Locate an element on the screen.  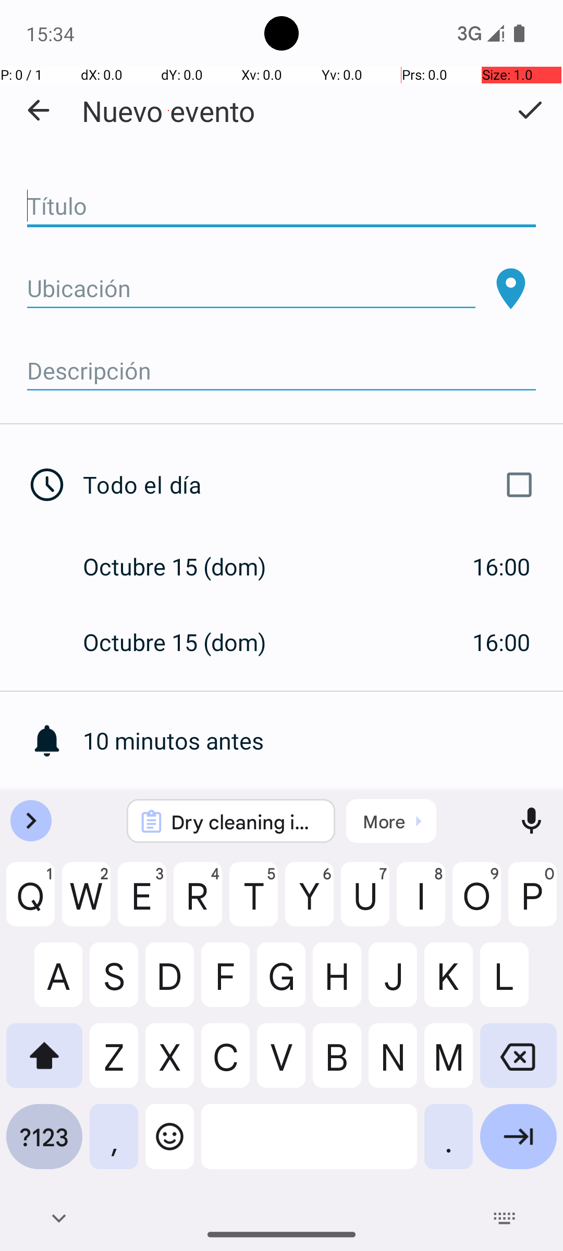
16:00 is located at coordinates (501, 566).